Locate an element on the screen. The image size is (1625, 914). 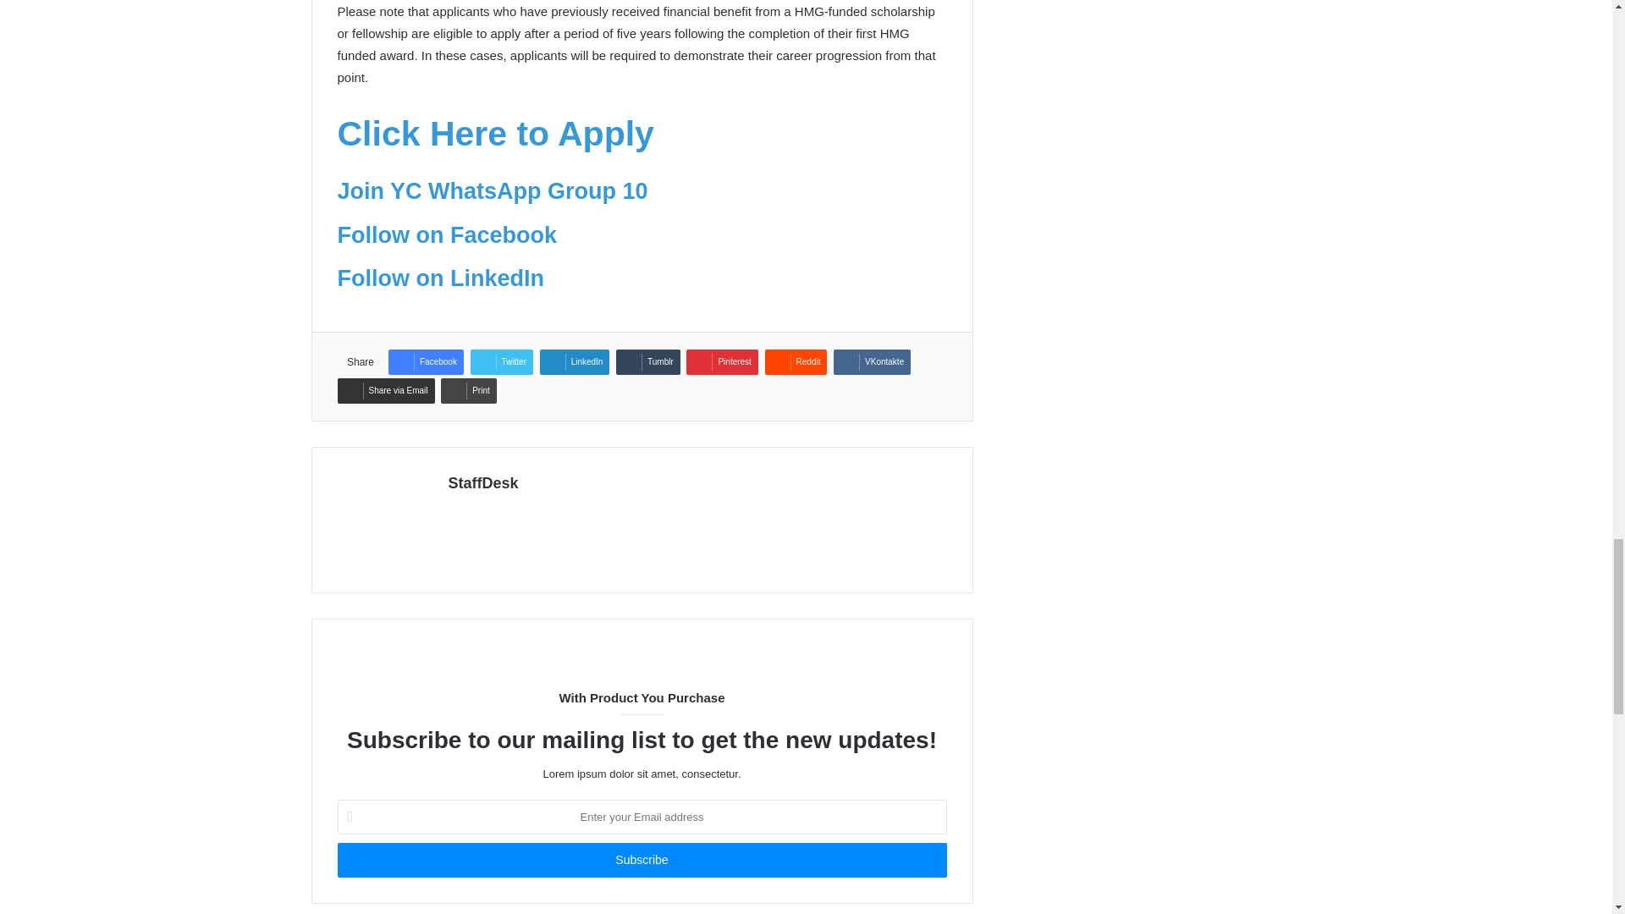
Click Here to Apply is located at coordinates (494, 134).